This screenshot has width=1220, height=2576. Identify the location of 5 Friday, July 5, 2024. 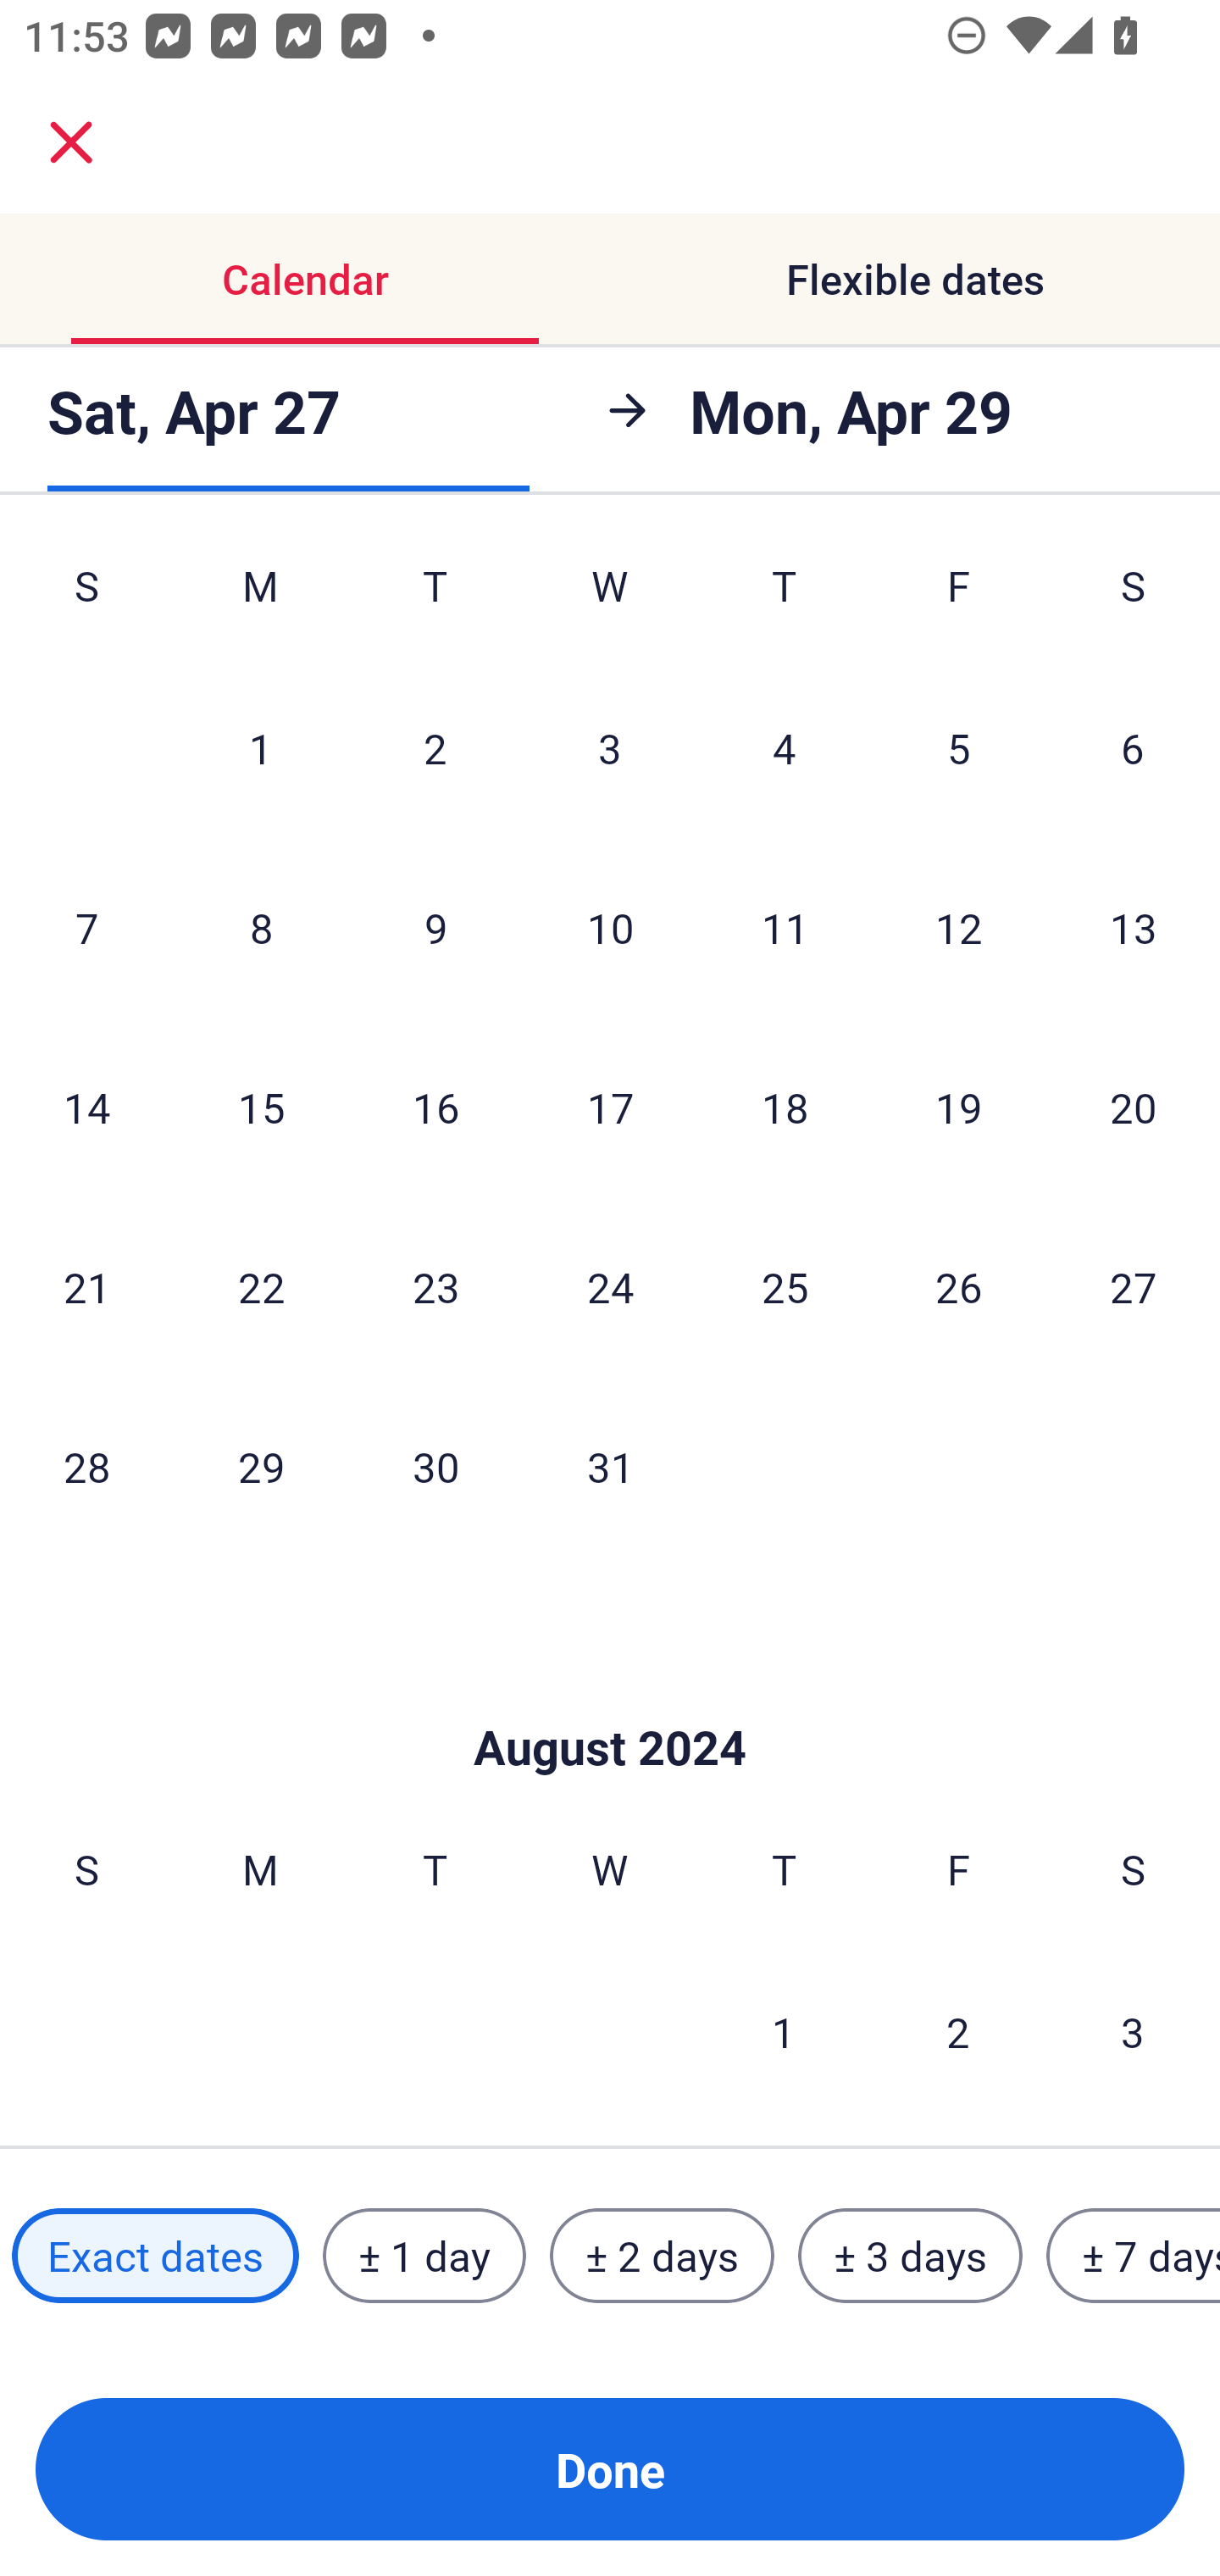
(959, 747).